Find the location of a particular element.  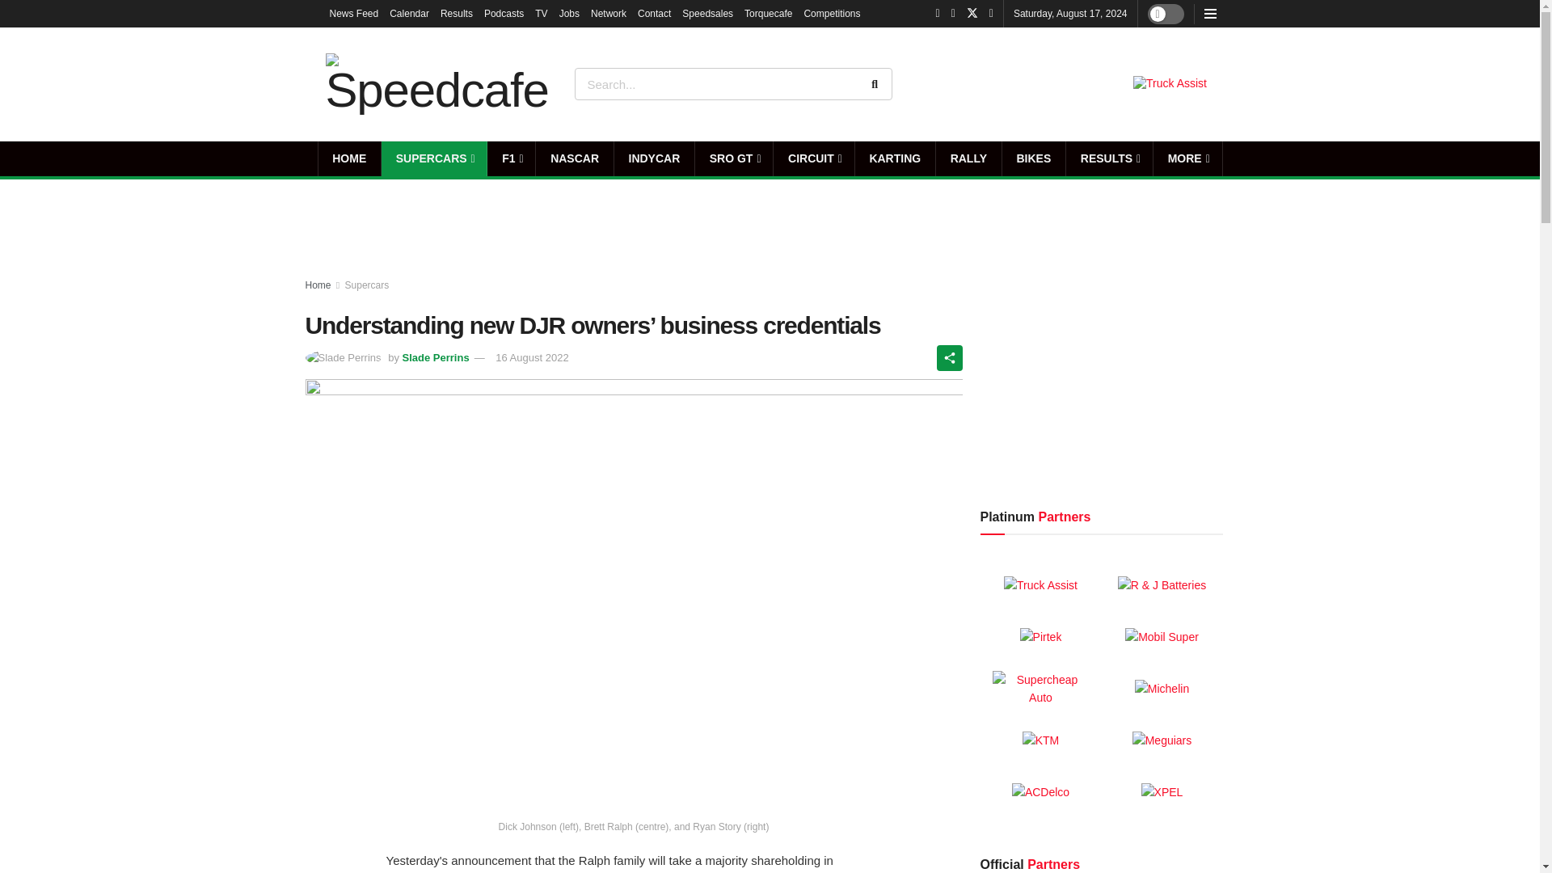

SUPERCARS is located at coordinates (434, 158).